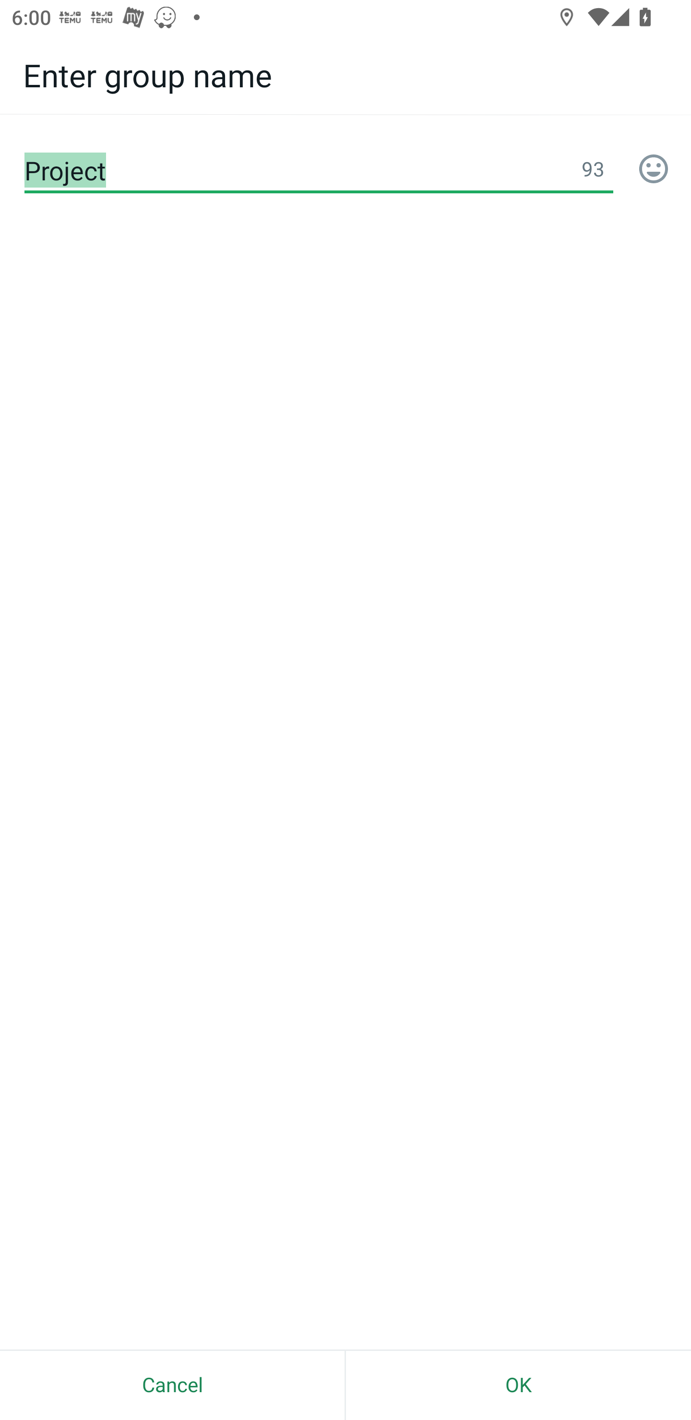 Image resolution: width=691 pixels, height=1420 pixels. Describe the element at coordinates (172, 1385) in the screenshot. I see `Cancel` at that location.